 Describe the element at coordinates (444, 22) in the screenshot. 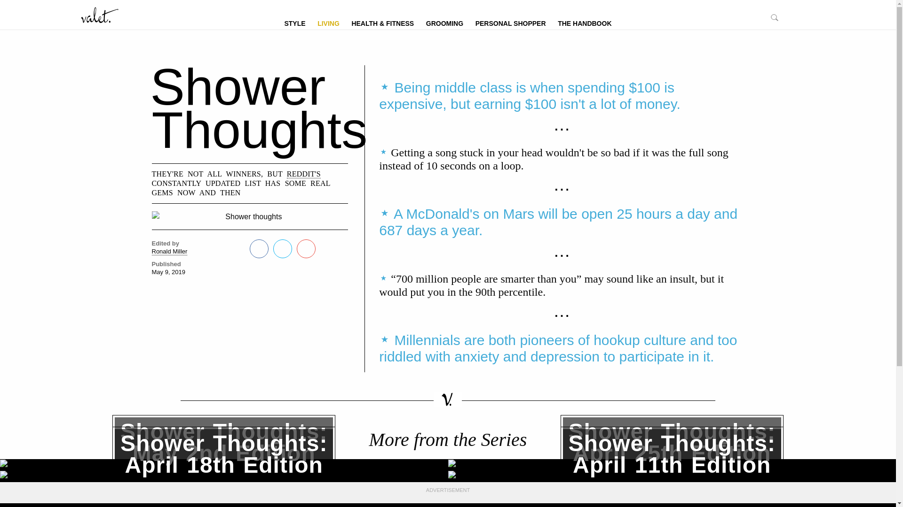

I see `Ronald Miller` at that location.